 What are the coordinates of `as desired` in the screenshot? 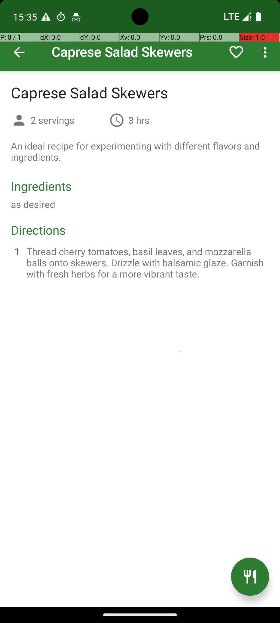 It's located at (33, 204).